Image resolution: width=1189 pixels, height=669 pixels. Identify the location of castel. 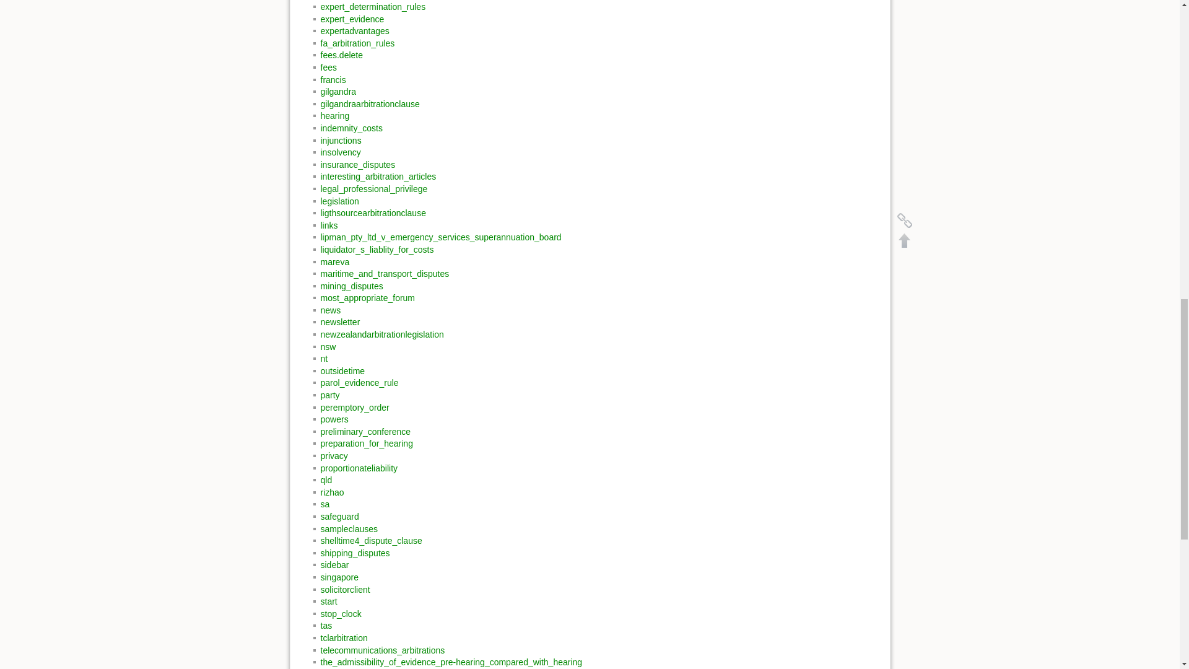
(332, 608).